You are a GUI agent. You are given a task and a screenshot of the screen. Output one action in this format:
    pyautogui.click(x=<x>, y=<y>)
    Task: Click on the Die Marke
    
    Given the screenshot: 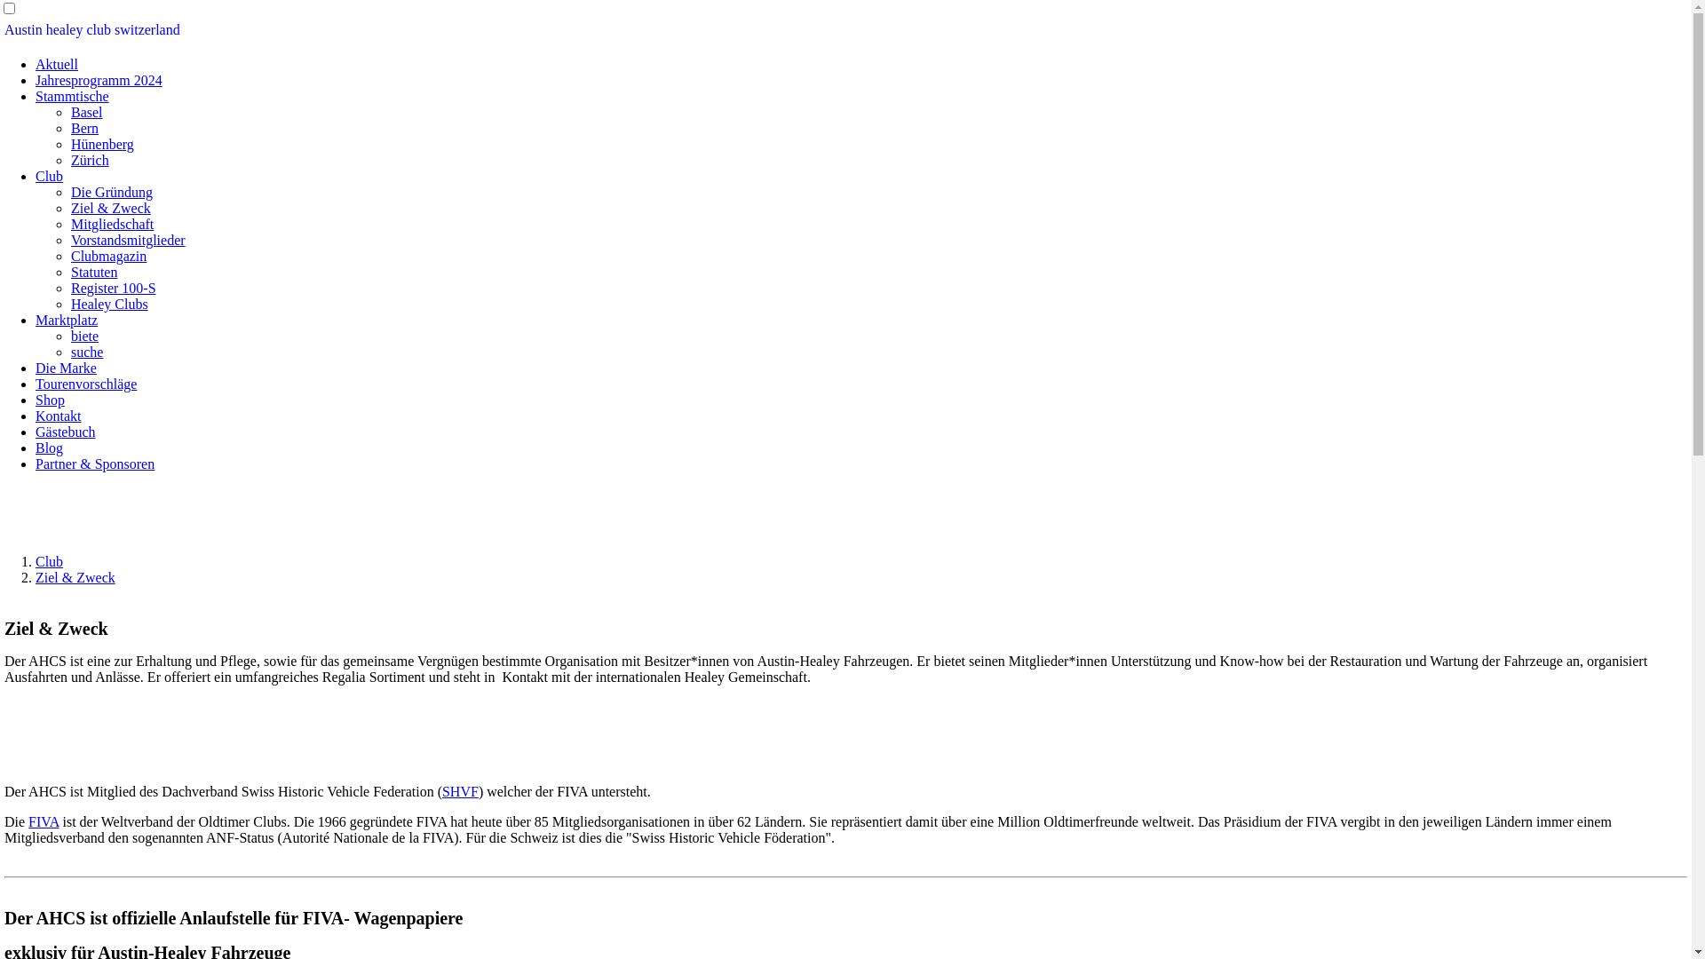 What is the action you would take?
    pyautogui.click(x=66, y=368)
    